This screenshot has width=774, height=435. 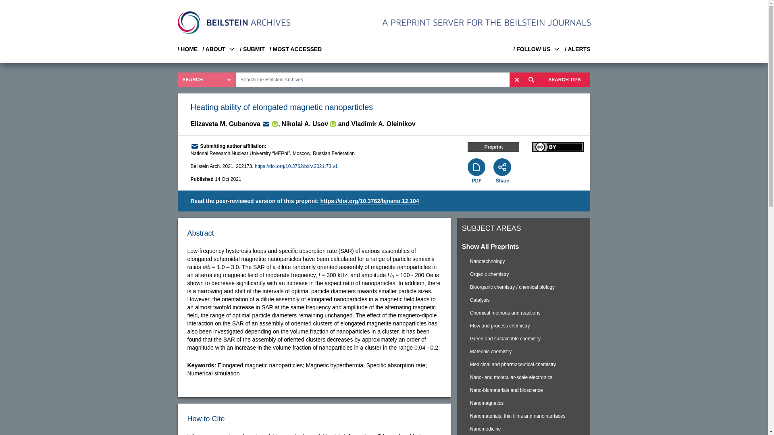 I want to click on Organic chemistry, so click(x=524, y=274).